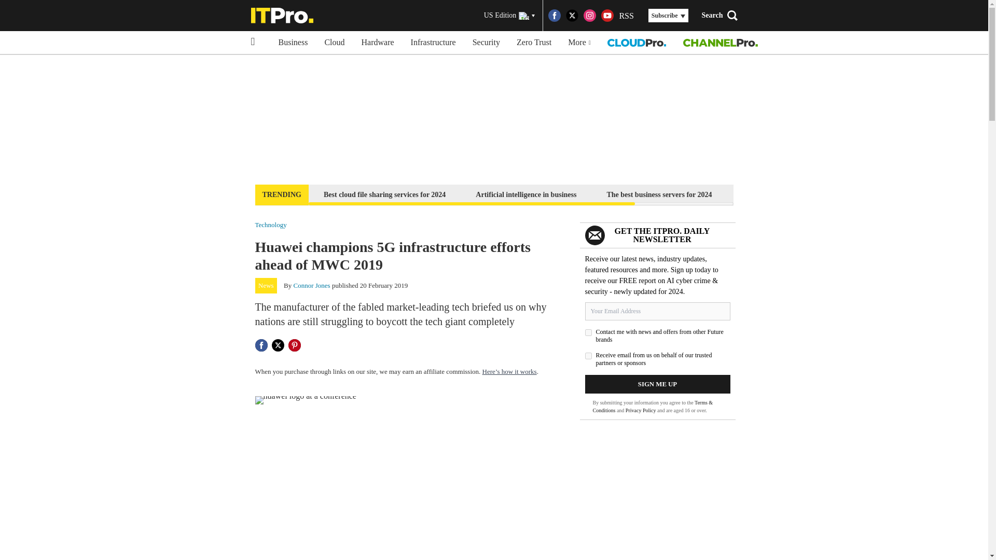  What do you see at coordinates (486, 43) in the screenshot?
I see `Security` at bounding box center [486, 43].